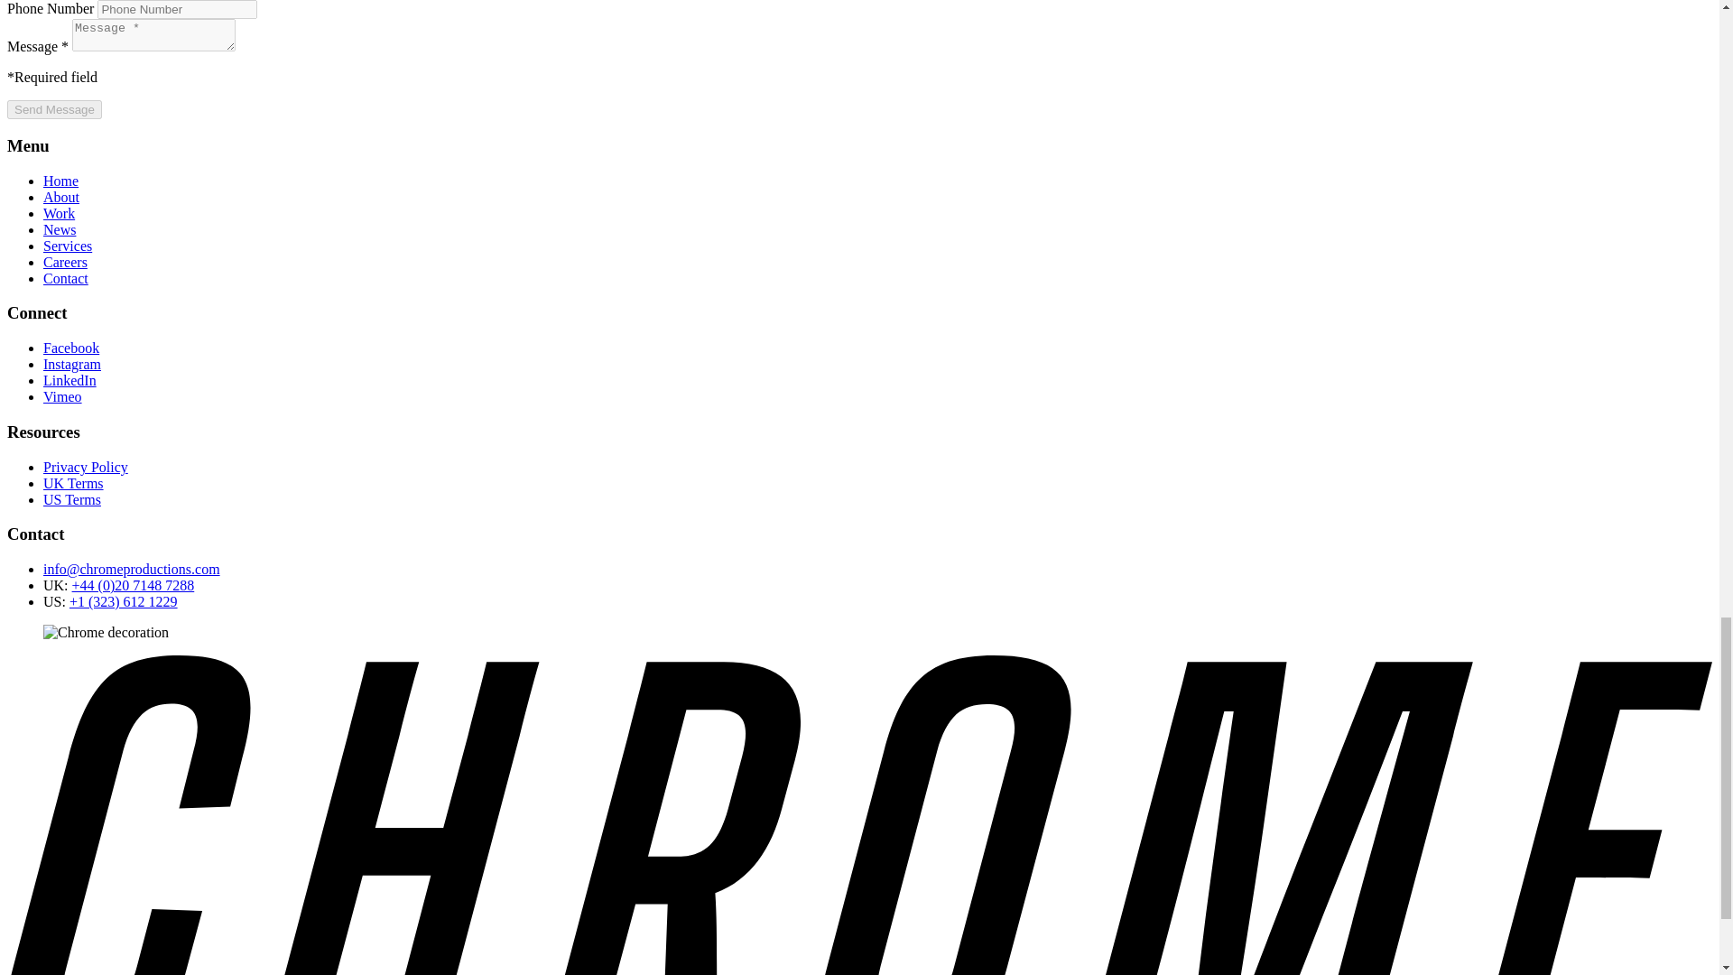 The width and height of the screenshot is (1733, 975). Describe the element at coordinates (86, 466) in the screenshot. I see `Privacy Policy` at that location.